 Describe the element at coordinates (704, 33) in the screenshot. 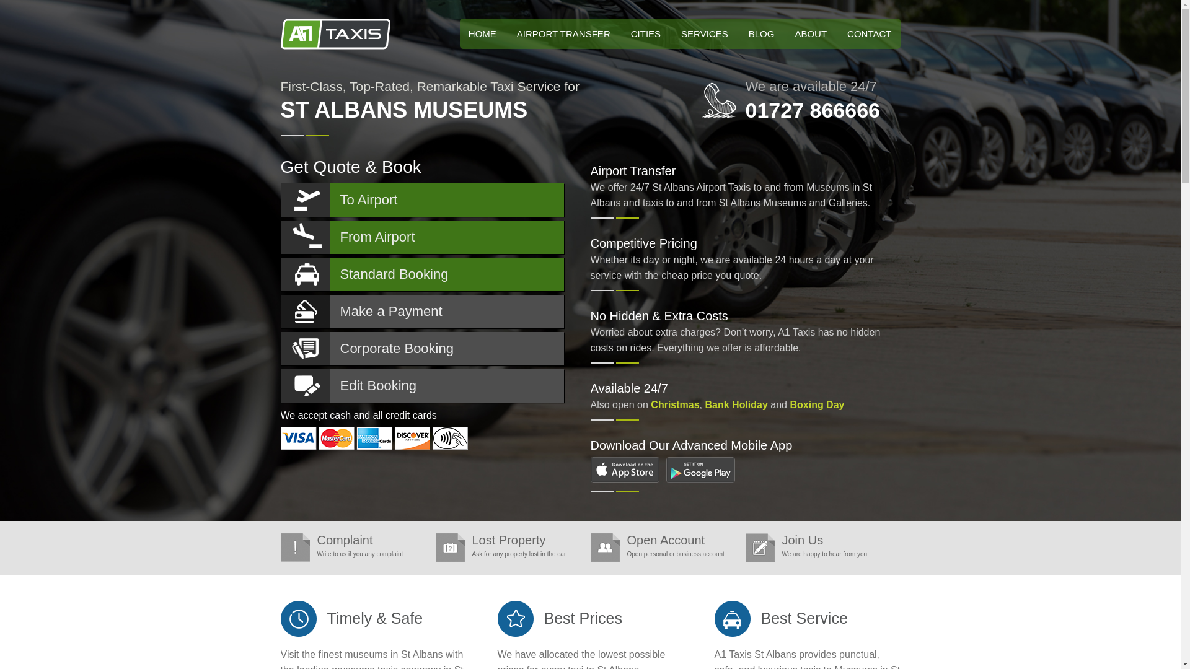

I see `SERVICES` at that location.